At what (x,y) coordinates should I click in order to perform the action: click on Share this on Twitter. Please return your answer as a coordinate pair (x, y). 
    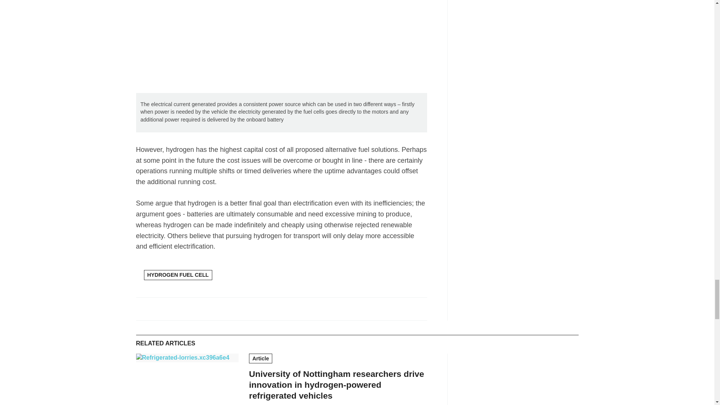
    Looking at the image, I should click on (160, 308).